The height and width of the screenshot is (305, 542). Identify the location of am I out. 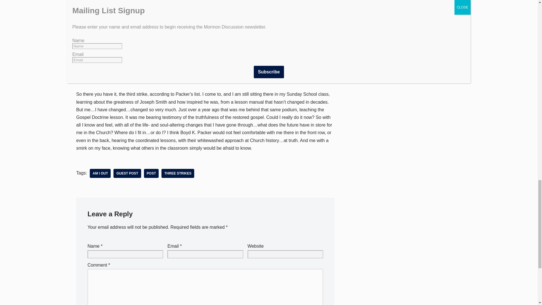
(100, 173).